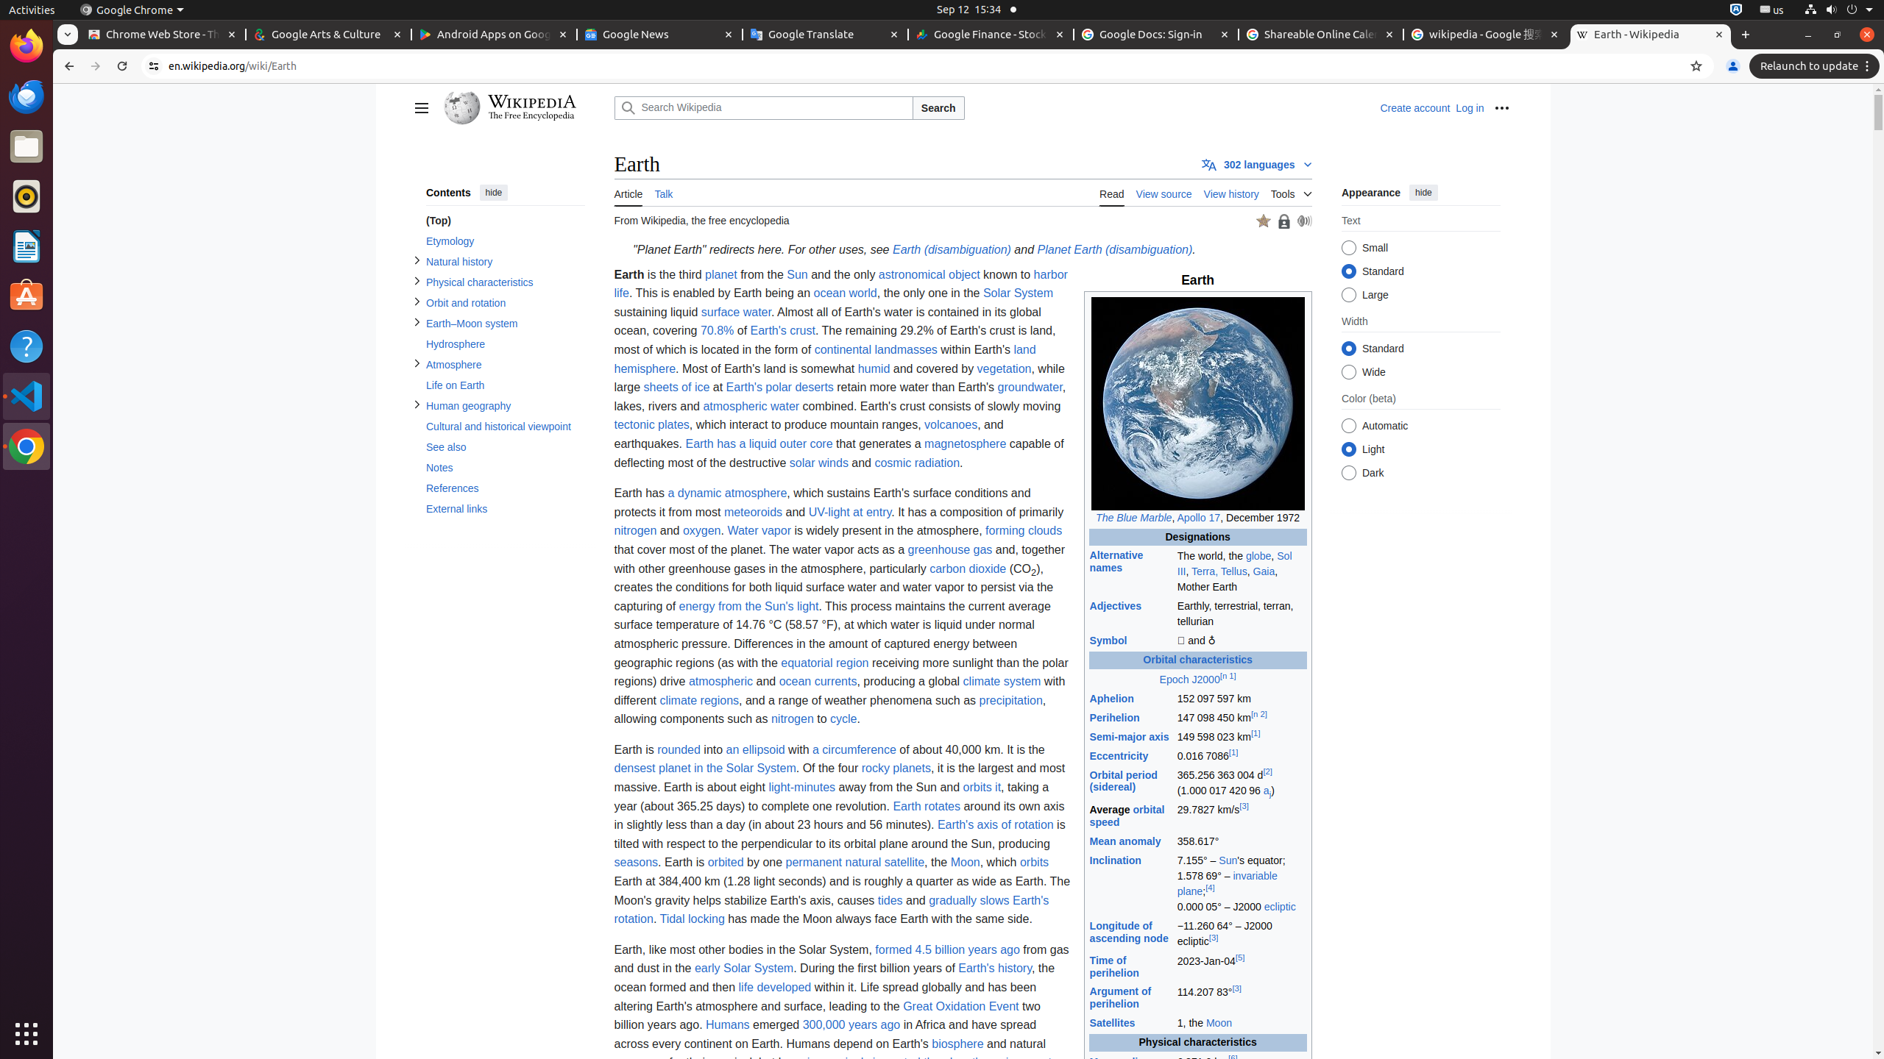 This screenshot has height=1059, width=1884. Describe the element at coordinates (495, 35) in the screenshot. I see `Android Apps on Google Play - Memory usage - 68.6 MB` at that location.